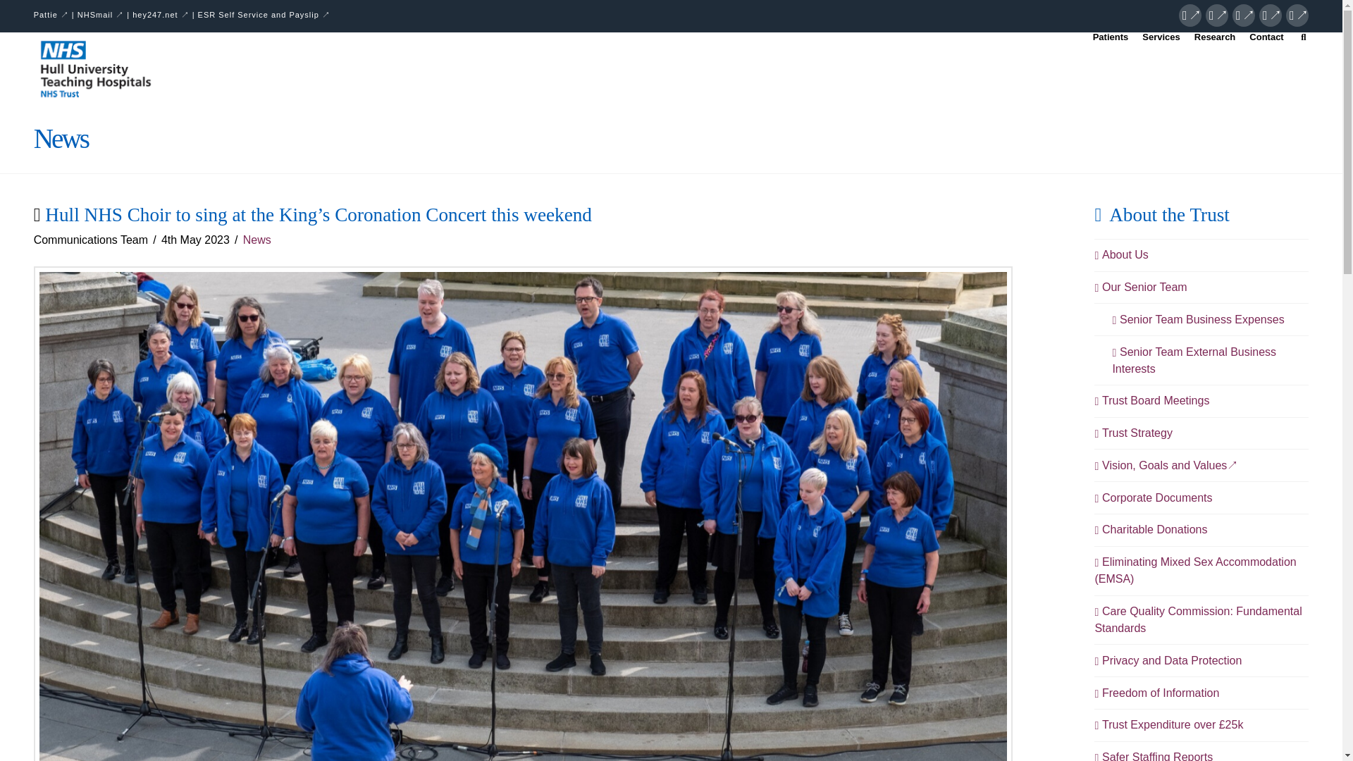 The image size is (1353, 761). Describe the element at coordinates (51, 15) in the screenshot. I see `Pattie` at that location.